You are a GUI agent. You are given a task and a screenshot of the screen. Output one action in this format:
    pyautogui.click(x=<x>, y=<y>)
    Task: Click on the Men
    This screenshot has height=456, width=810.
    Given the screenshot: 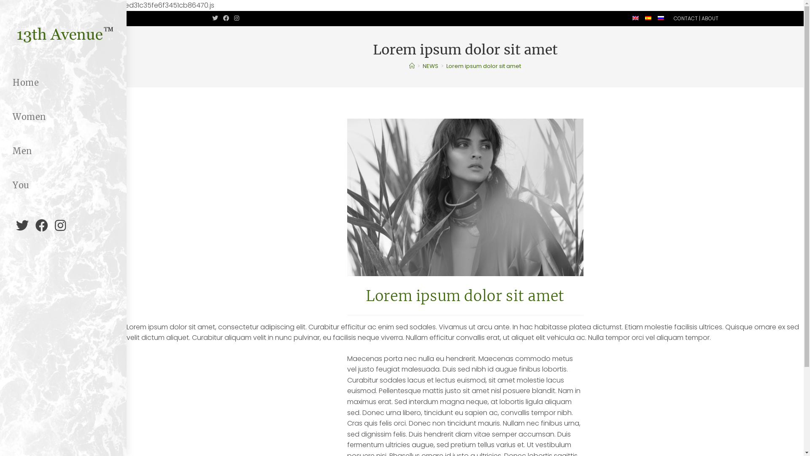 What is the action you would take?
    pyautogui.click(x=63, y=151)
    